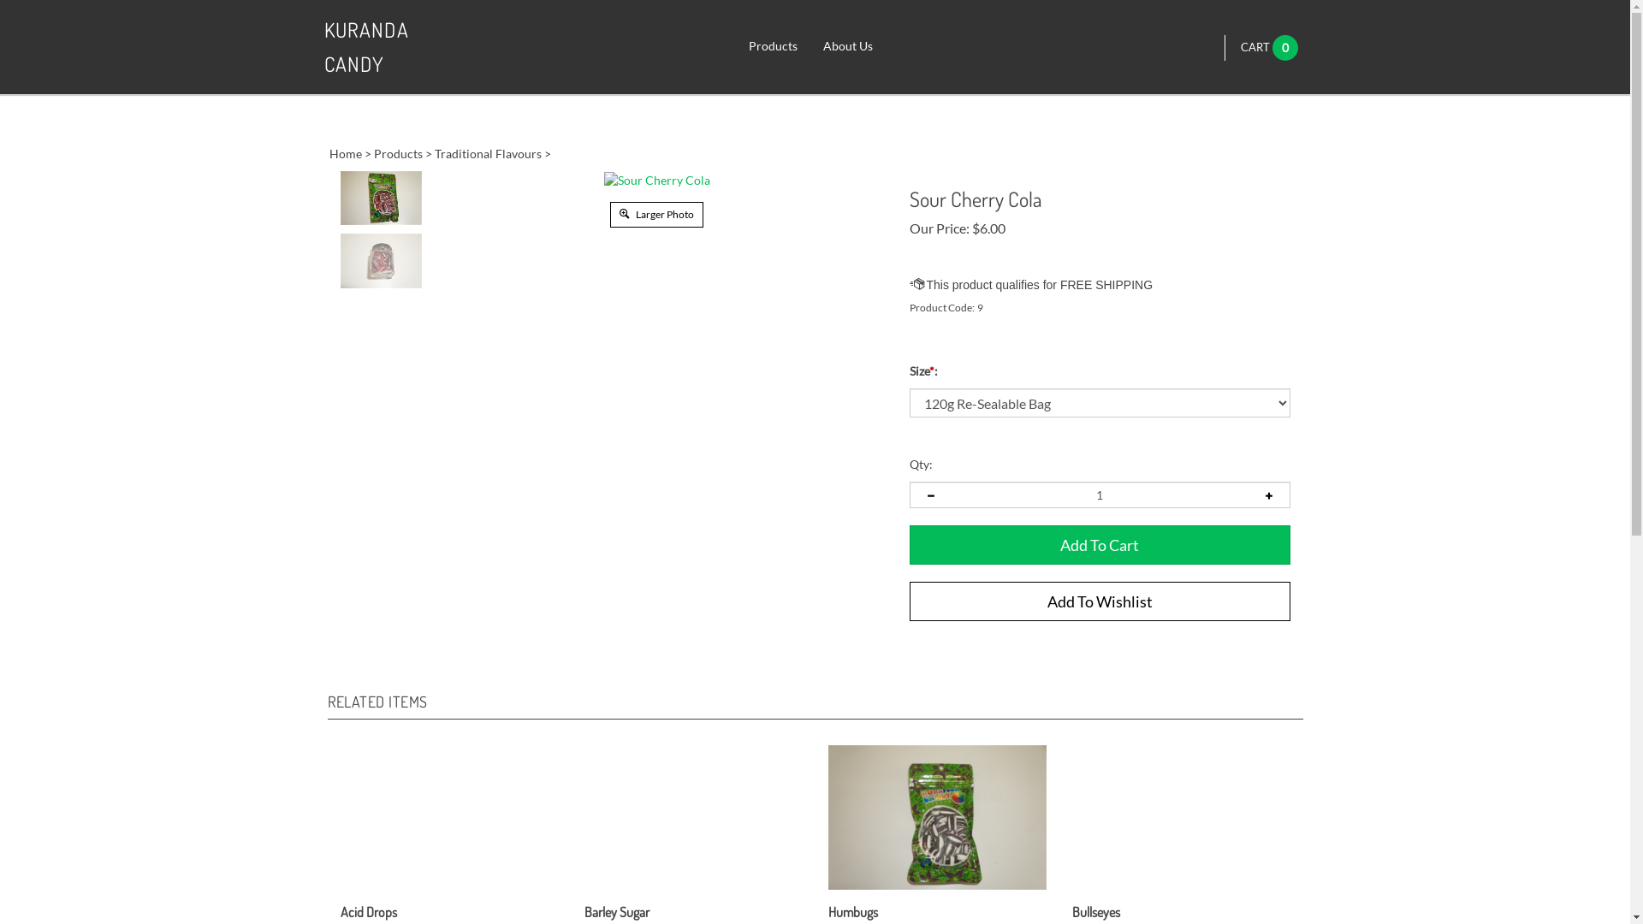 The width and height of the screenshot is (1643, 924). Describe the element at coordinates (1269, 495) in the screenshot. I see `plus` at that location.